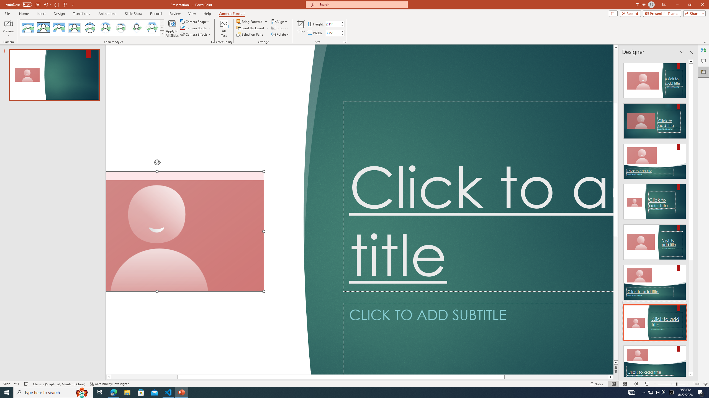 Image resolution: width=709 pixels, height=398 pixels. Describe the element at coordinates (250, 28) in the screenshot. I see `Send Backward` at that location.